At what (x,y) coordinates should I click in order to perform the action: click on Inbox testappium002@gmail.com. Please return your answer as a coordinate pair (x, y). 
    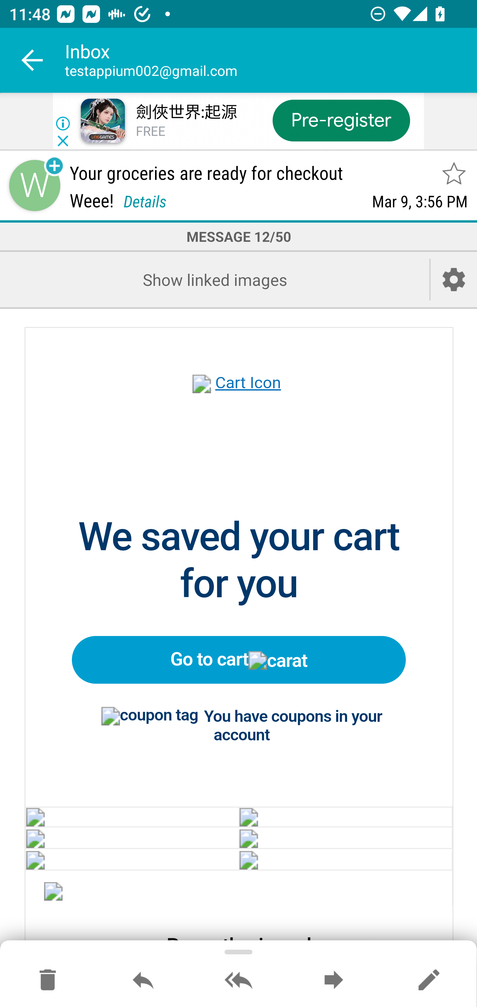
    Looking at the image, I should click on (271, 60).